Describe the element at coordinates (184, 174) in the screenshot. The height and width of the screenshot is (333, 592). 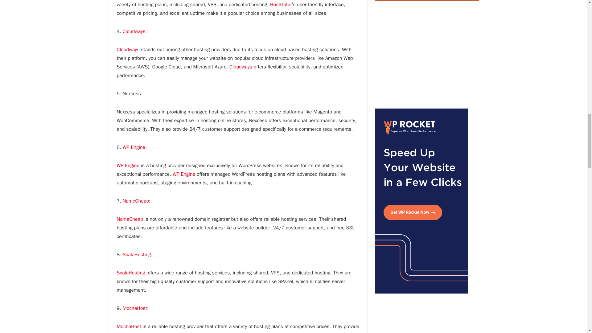
I see `WP Engine` at that location.